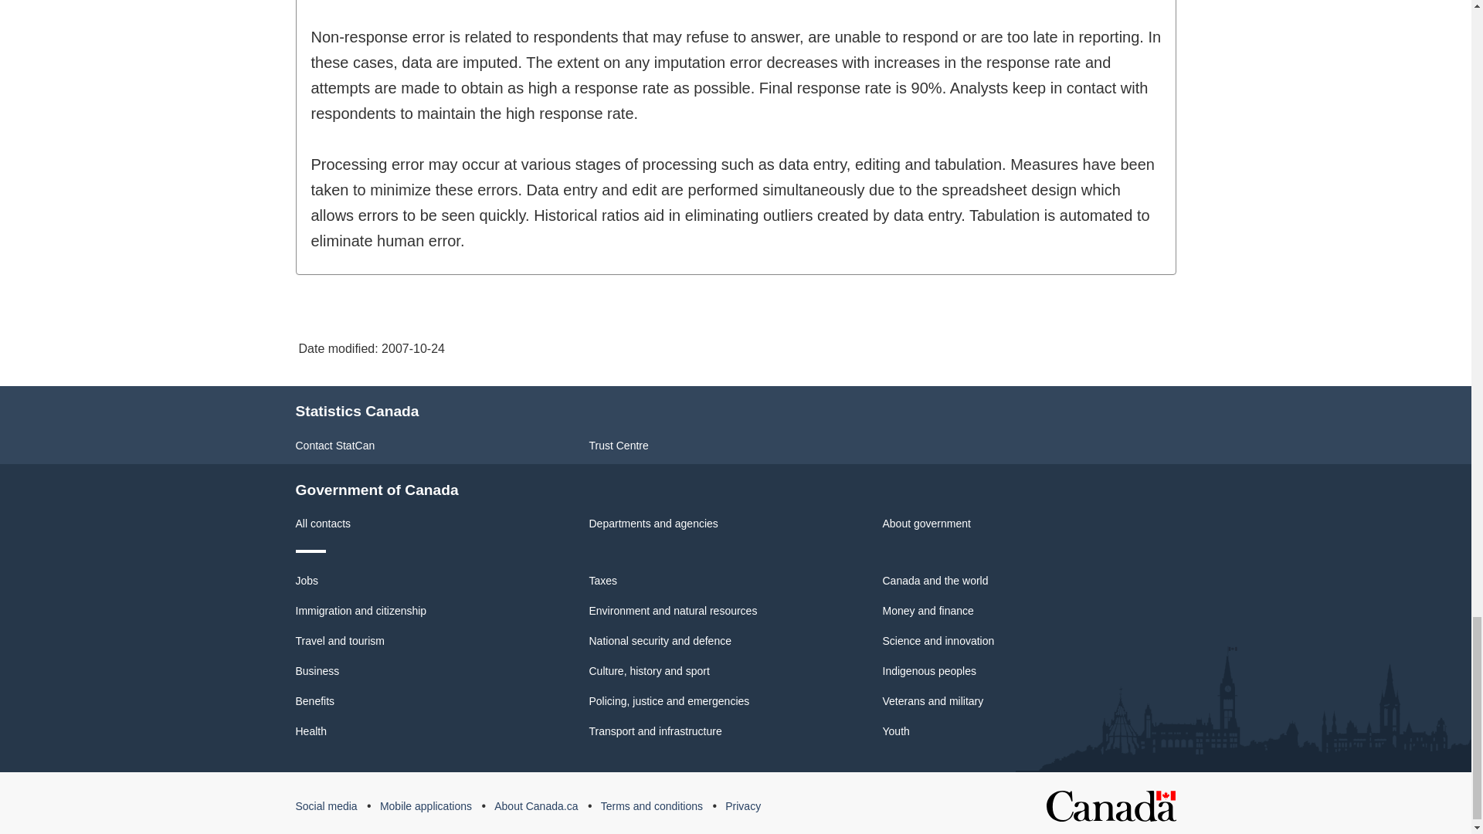  What do you see at coordinates (317, 670) in the screenshot?
I see `Business` at bounding box center [317, 670].